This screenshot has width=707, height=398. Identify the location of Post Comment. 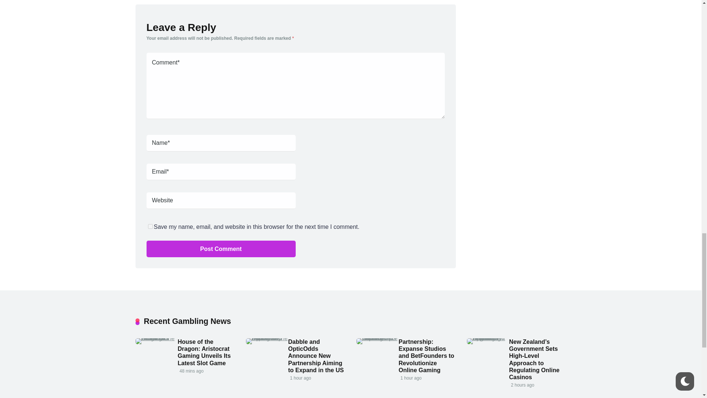
(221, 249).